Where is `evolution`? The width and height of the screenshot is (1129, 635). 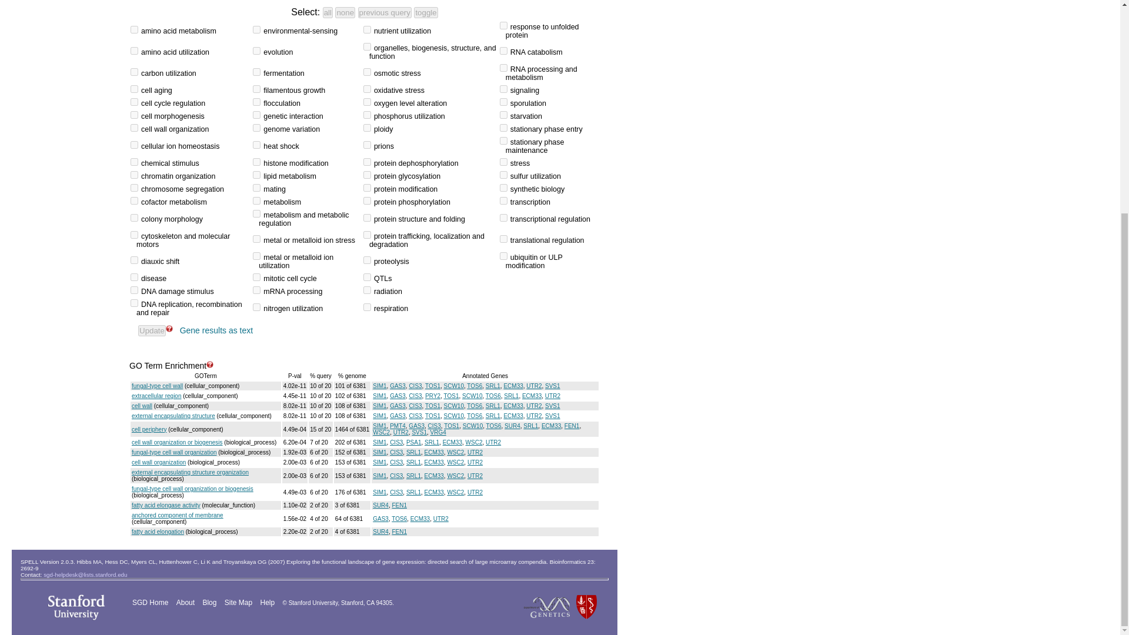
evolution is located at coordinates (256, 51).